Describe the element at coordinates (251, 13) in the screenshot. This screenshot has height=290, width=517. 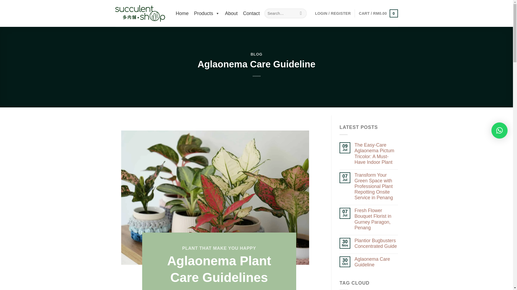
I see `Contact` at that location.